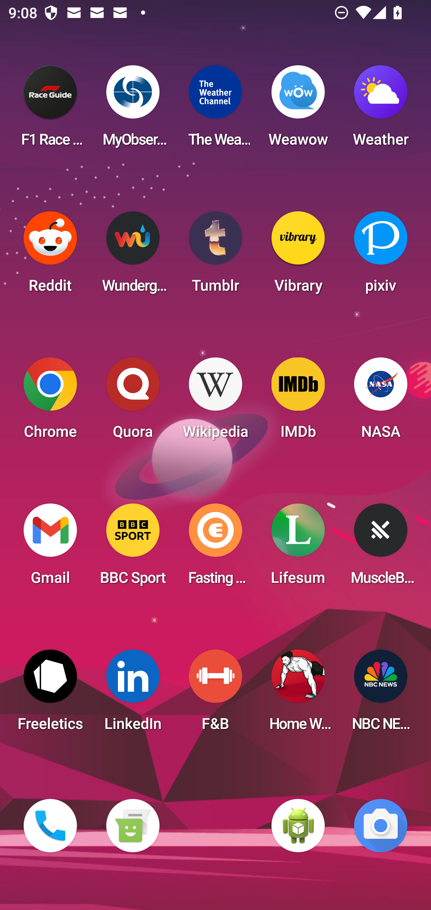  I want to click on Wikipedia, so click(215, 402).